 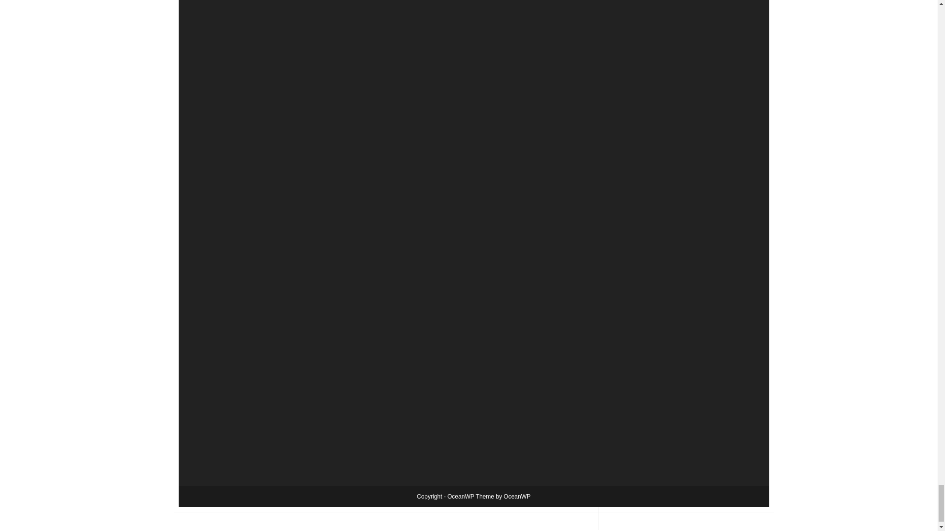 What do you see at coordinates (635, 69) in the screenshot?
I see `March 2020` at bounding box center [635, 69].